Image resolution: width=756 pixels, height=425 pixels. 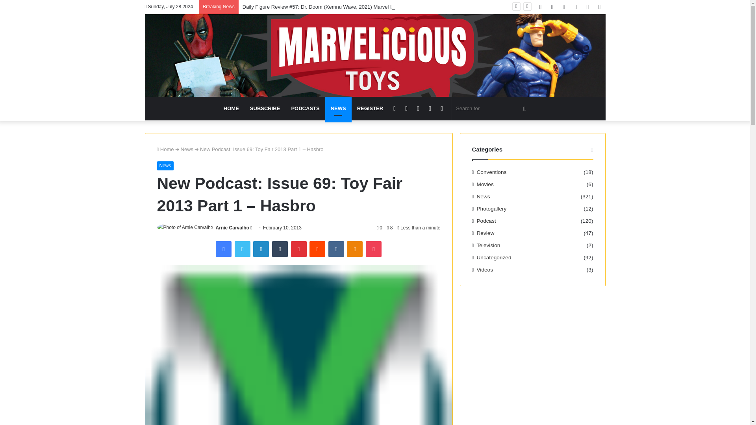 What do you see at coordinates (355, 249) in the screenshot?
I see `Odnoklassniki` at bounding box center [355, 249].